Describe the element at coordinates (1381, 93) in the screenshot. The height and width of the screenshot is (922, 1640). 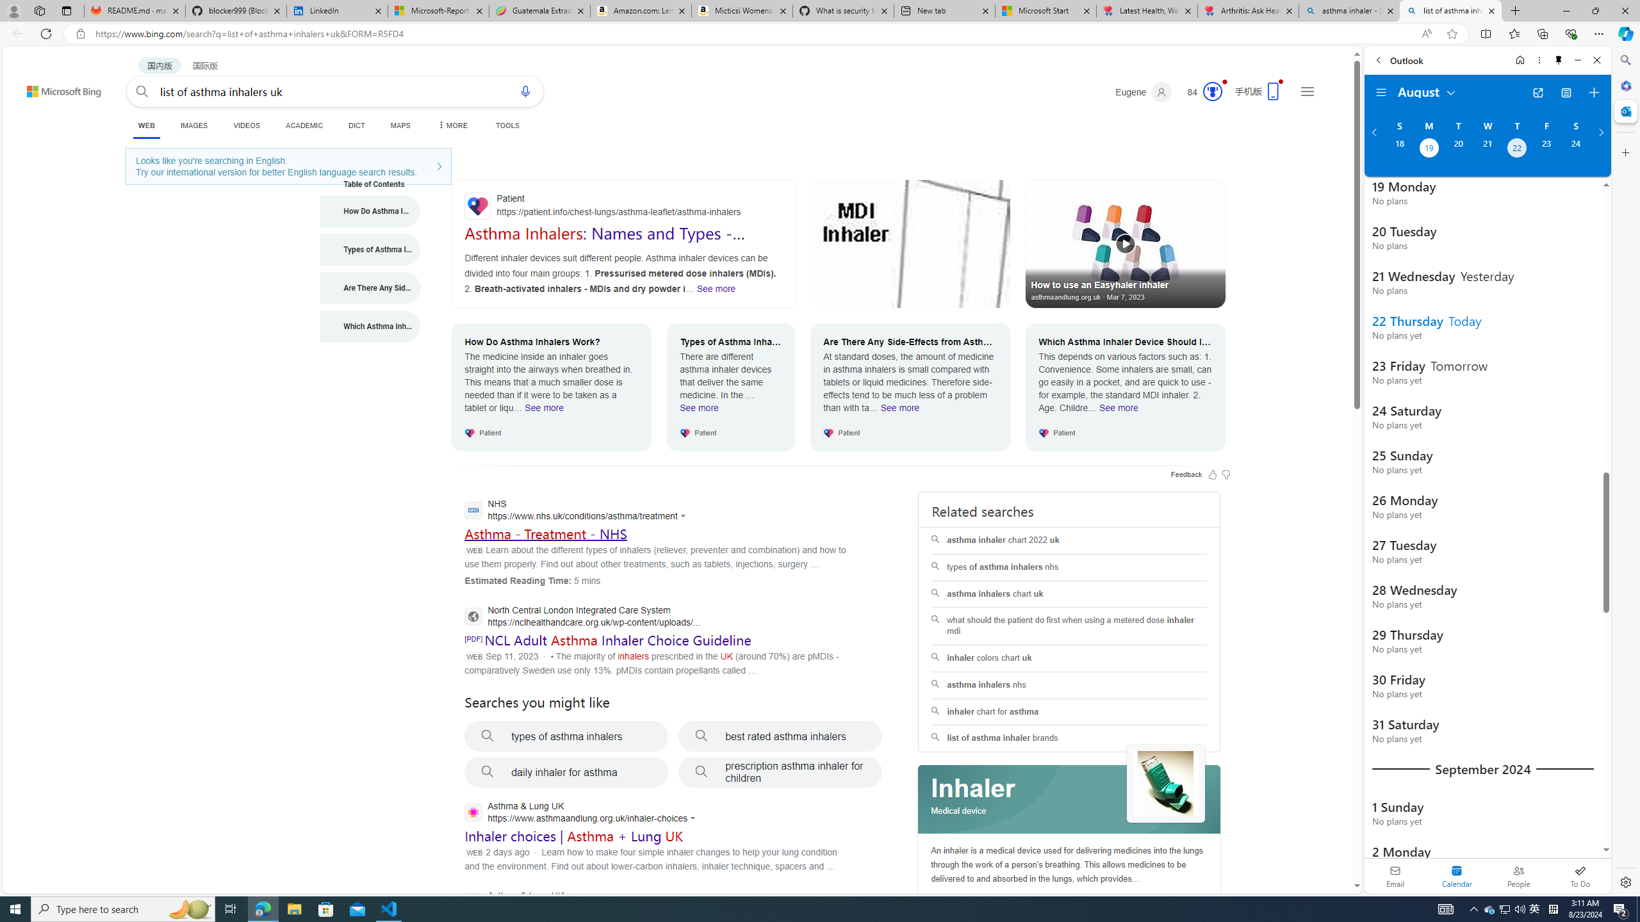
I see `Folder navigation` at that location.